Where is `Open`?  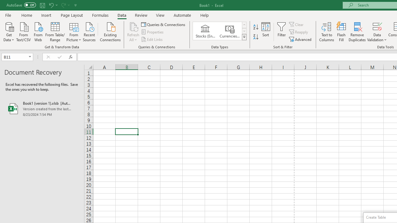 Open is located at coordinates (30, 57).